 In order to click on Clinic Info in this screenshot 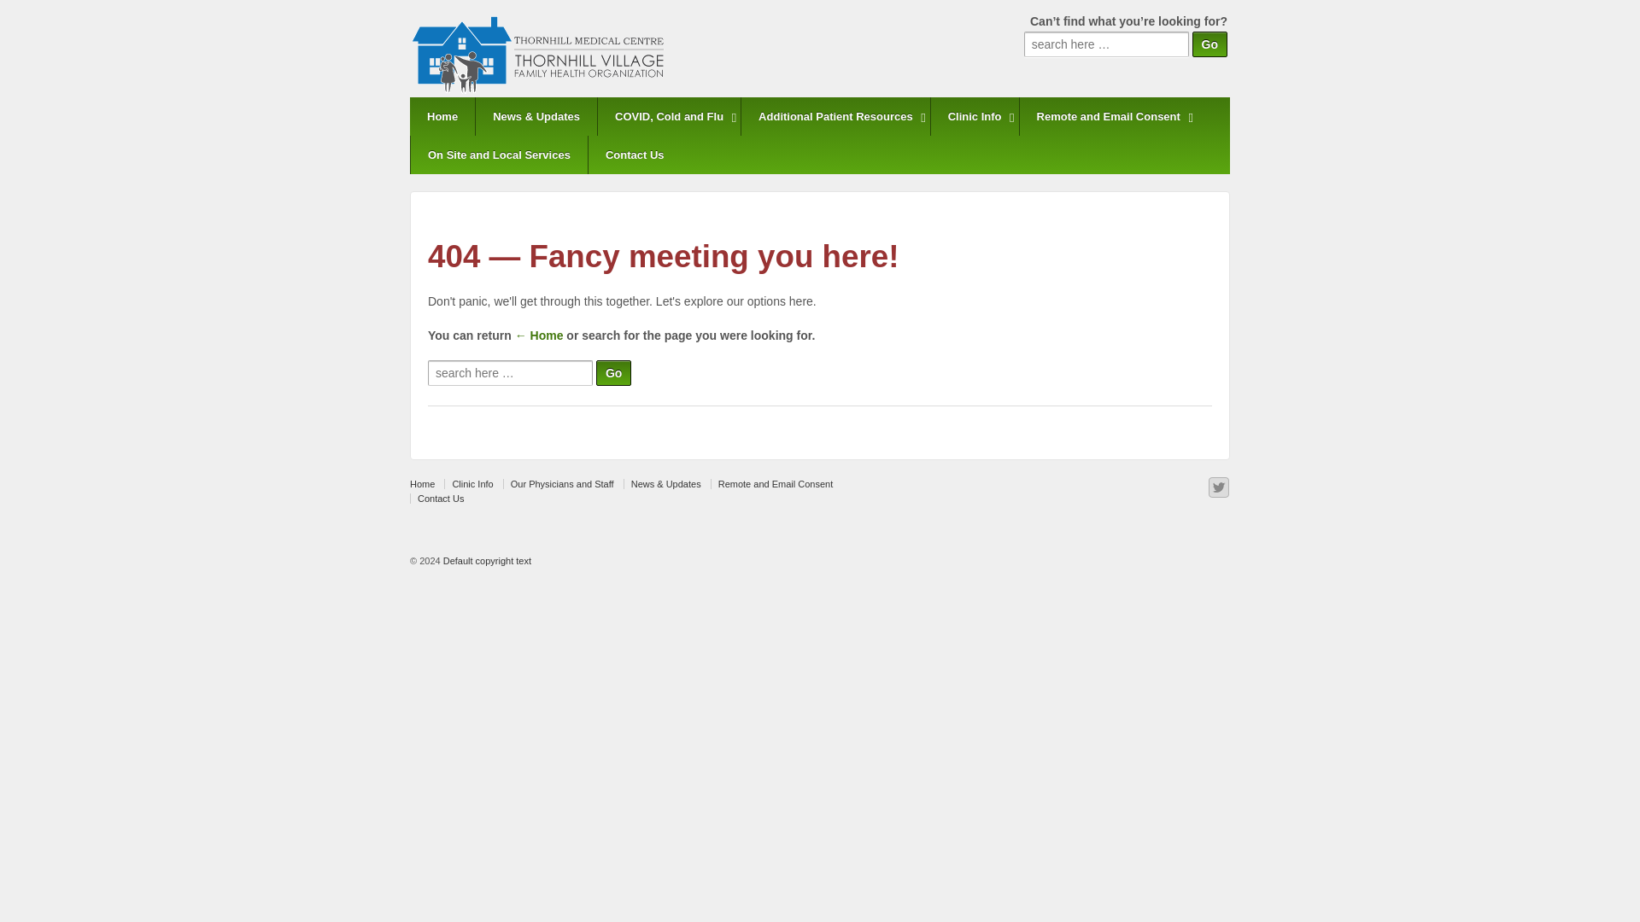, I will do `click(471, 483)`.